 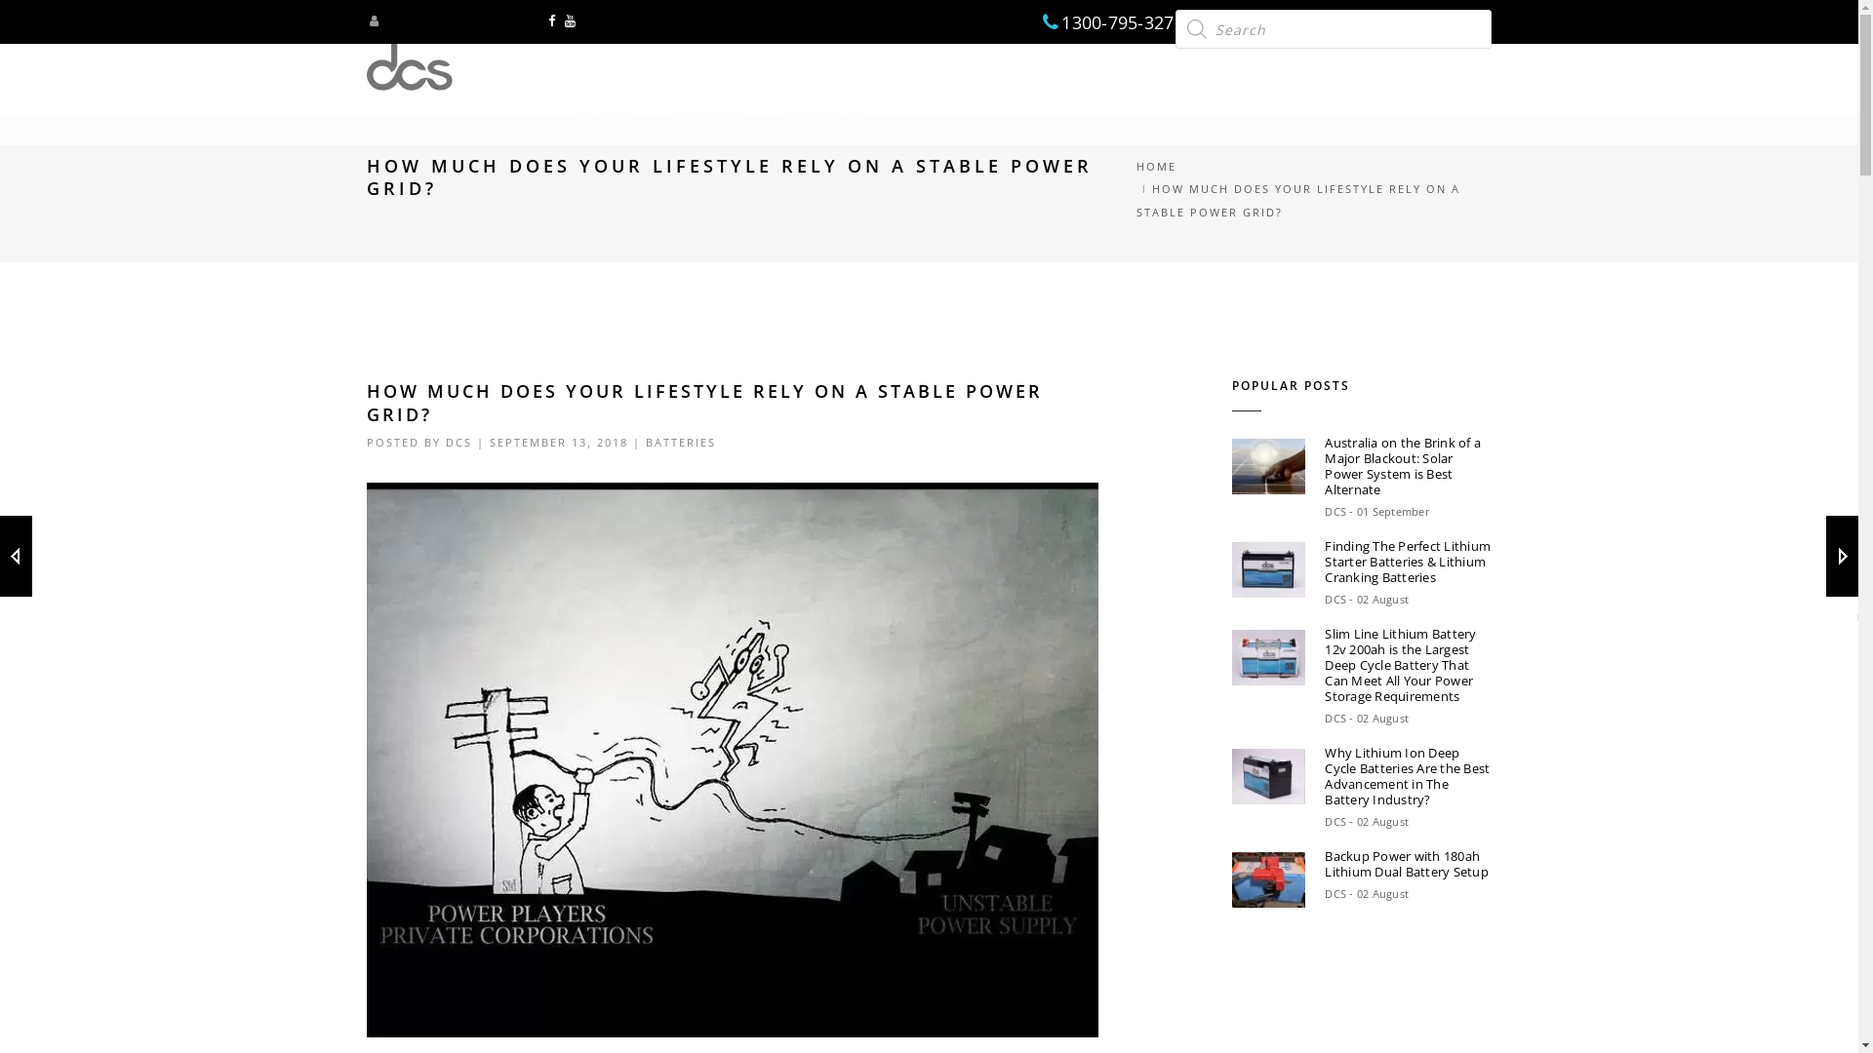 What do you see at coordinates (710, 64) in the screenshot?
I see `DCS BATTERY TECH` at bounding box center [710, 64].